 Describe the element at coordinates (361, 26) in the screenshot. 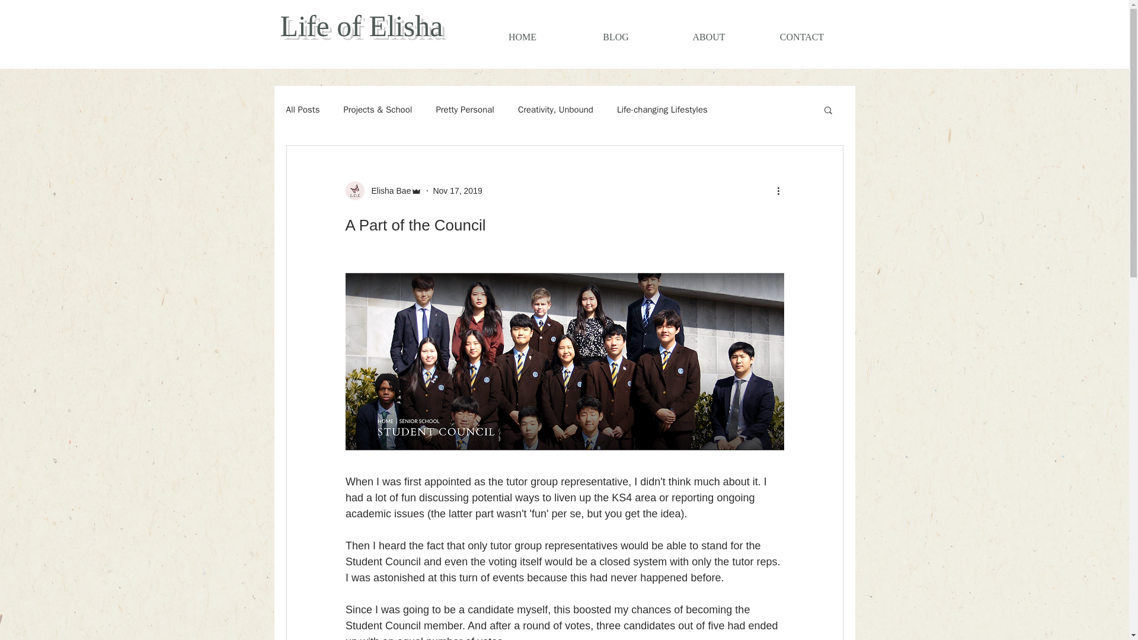

I see `Life of Elisha` at that location.